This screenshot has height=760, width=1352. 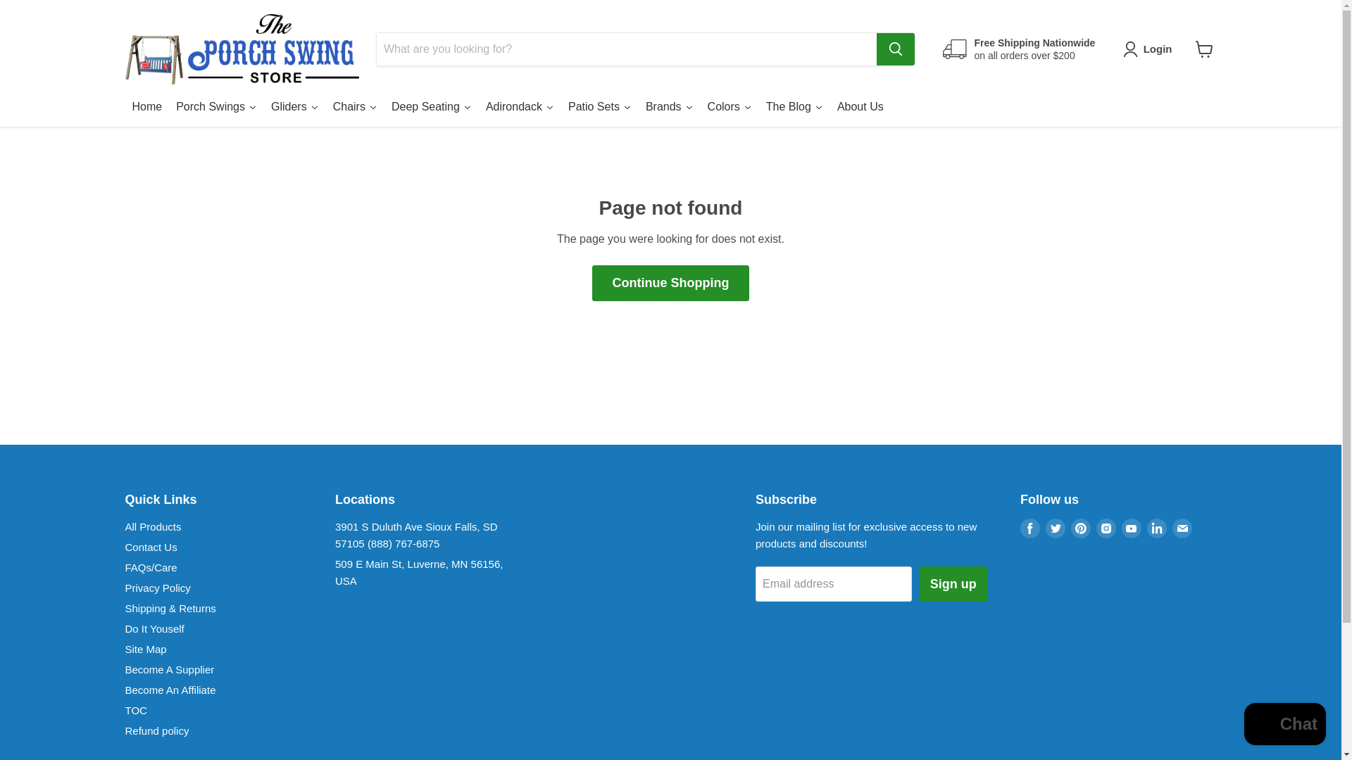 What do you see at coordinates (355, 108) in the screenshot?
I see `Chairs` at bounding box center [355, 108].